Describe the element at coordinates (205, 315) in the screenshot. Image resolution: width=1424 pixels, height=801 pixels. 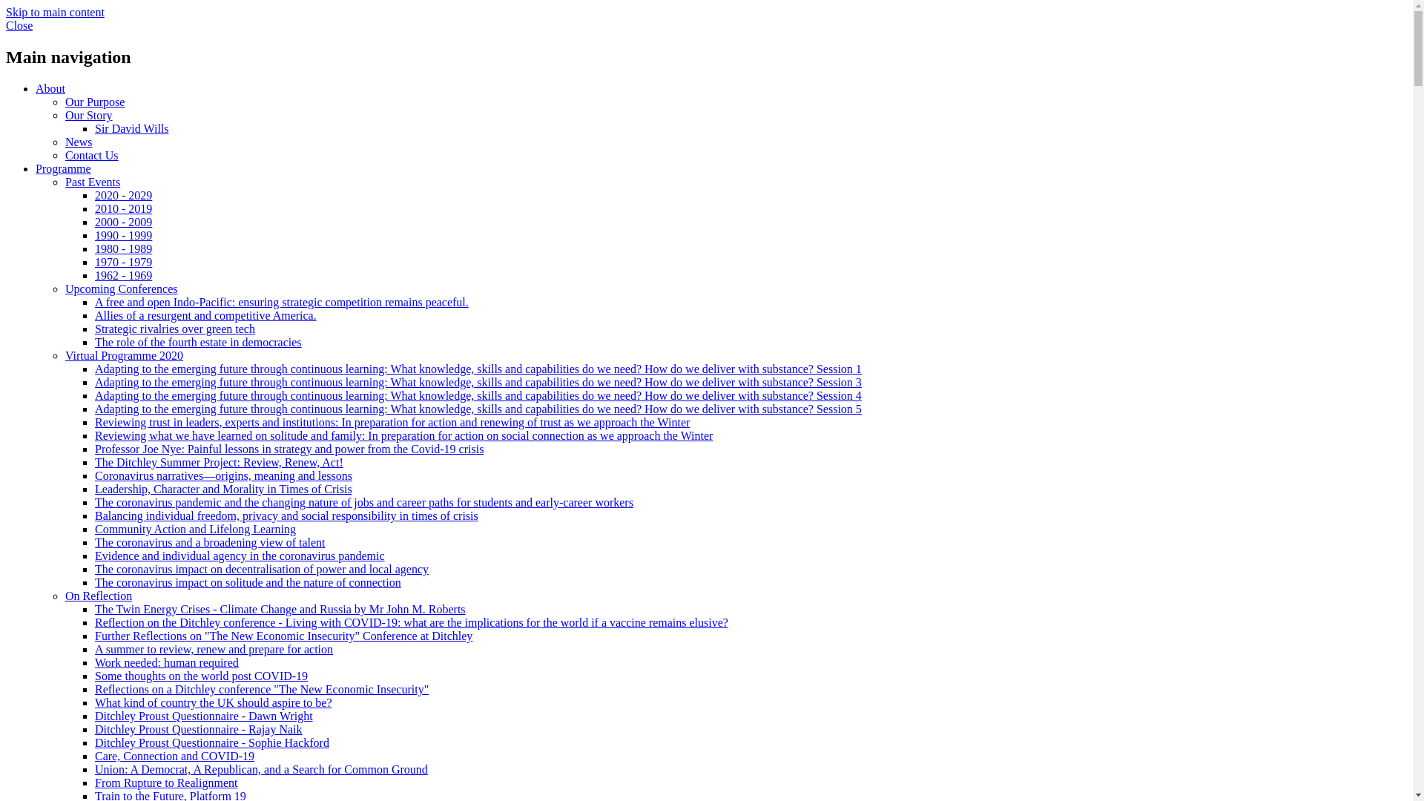
I see `Allies of a resurgent and competitive America.` at that location.